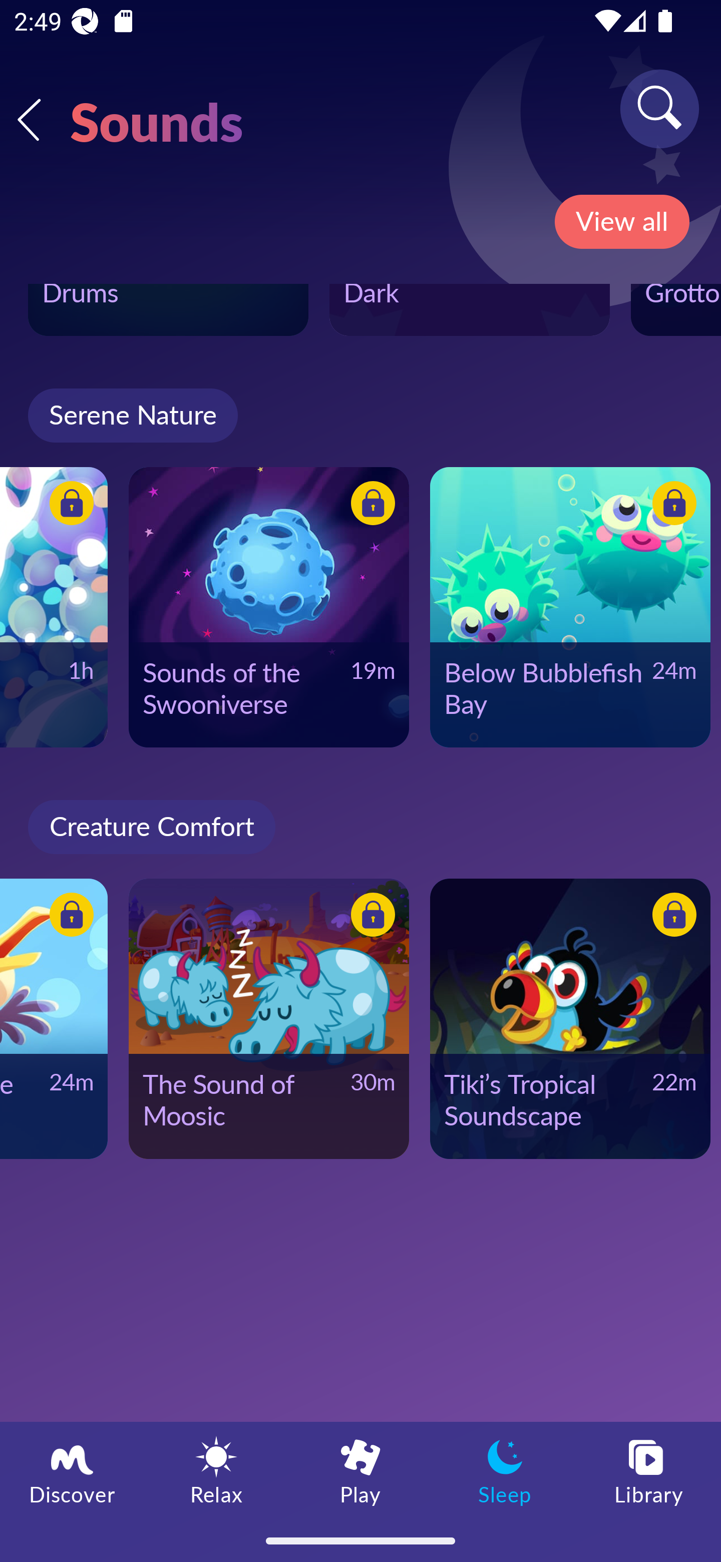 The height and width of the screenshot is (1562, 721). Describe the element at coordinates (622, 222) in the screenshot. I see `View all` at that location.